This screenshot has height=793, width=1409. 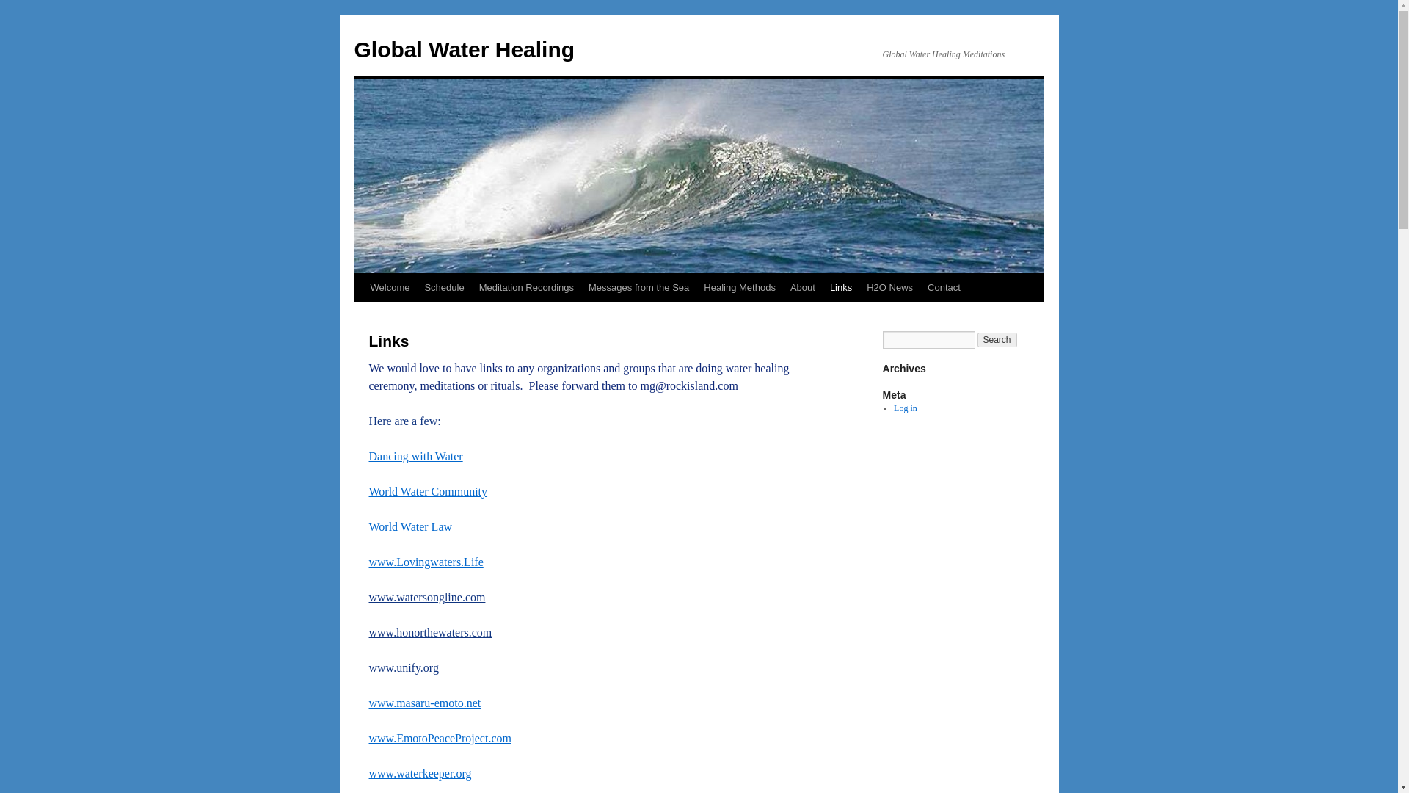 What do you see at coordinates (740, 288) in the screenshot?
I see `Healing Methods` at bounding box center [740, 288].